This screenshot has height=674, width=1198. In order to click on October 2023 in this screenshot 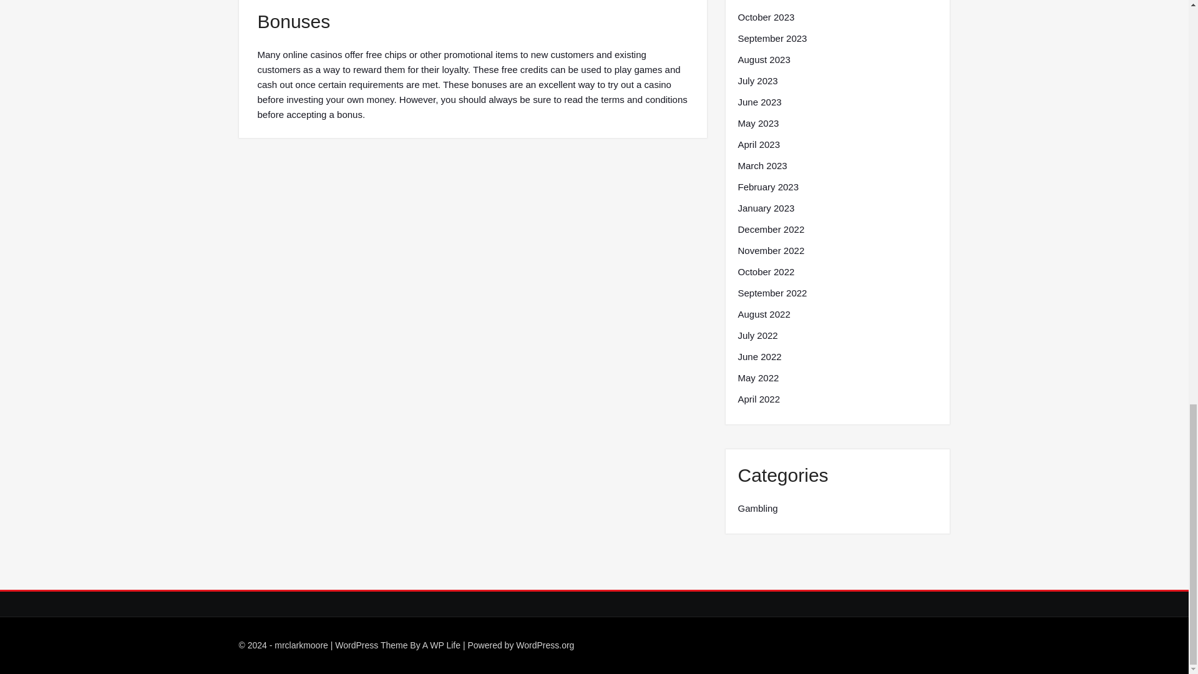, I will do `click(766, 17)`.